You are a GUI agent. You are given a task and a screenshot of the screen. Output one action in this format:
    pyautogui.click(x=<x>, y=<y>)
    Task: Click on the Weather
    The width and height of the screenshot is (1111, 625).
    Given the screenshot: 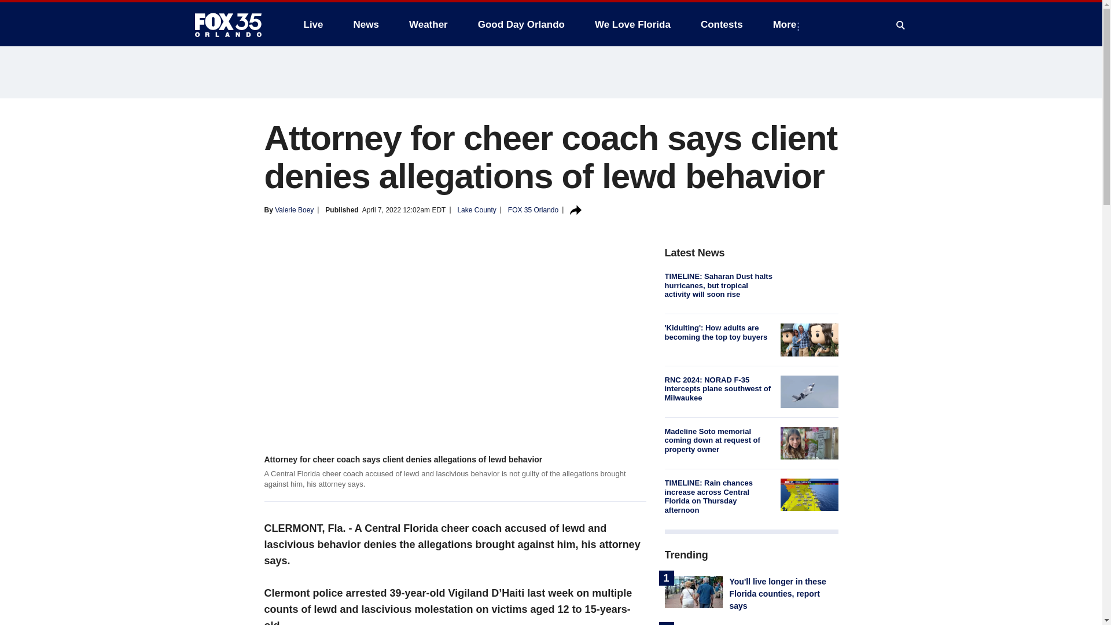 What is the action you would take?
    pyautogui.click(x=428, y=24)
    